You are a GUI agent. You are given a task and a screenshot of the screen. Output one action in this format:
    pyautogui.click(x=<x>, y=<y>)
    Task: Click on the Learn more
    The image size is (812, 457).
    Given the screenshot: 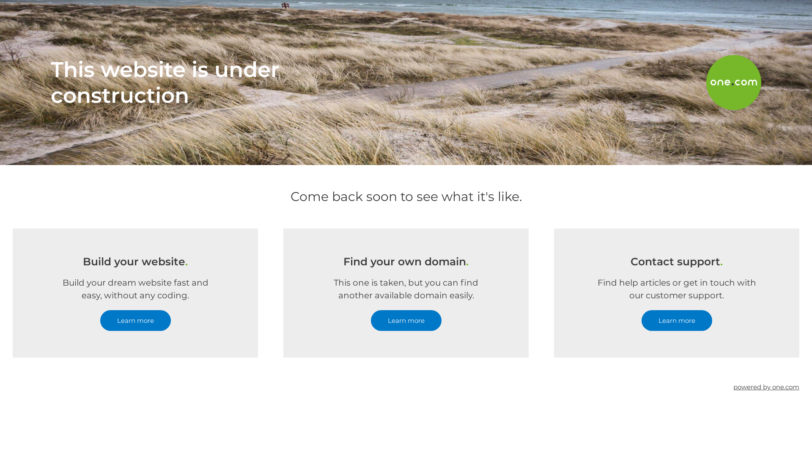 What is the action you would take?
    pyautogui.click(x=135, y=321)
    